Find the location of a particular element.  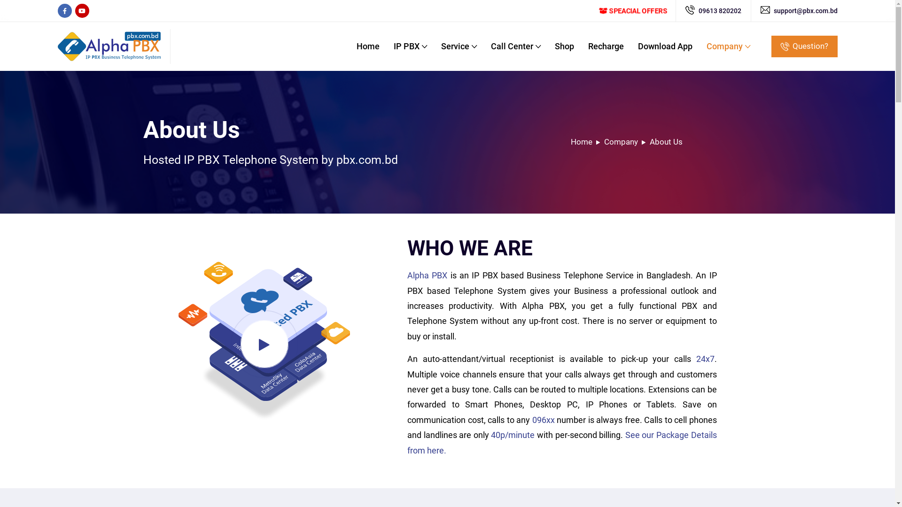

Home is located at coordinates (581, 142).